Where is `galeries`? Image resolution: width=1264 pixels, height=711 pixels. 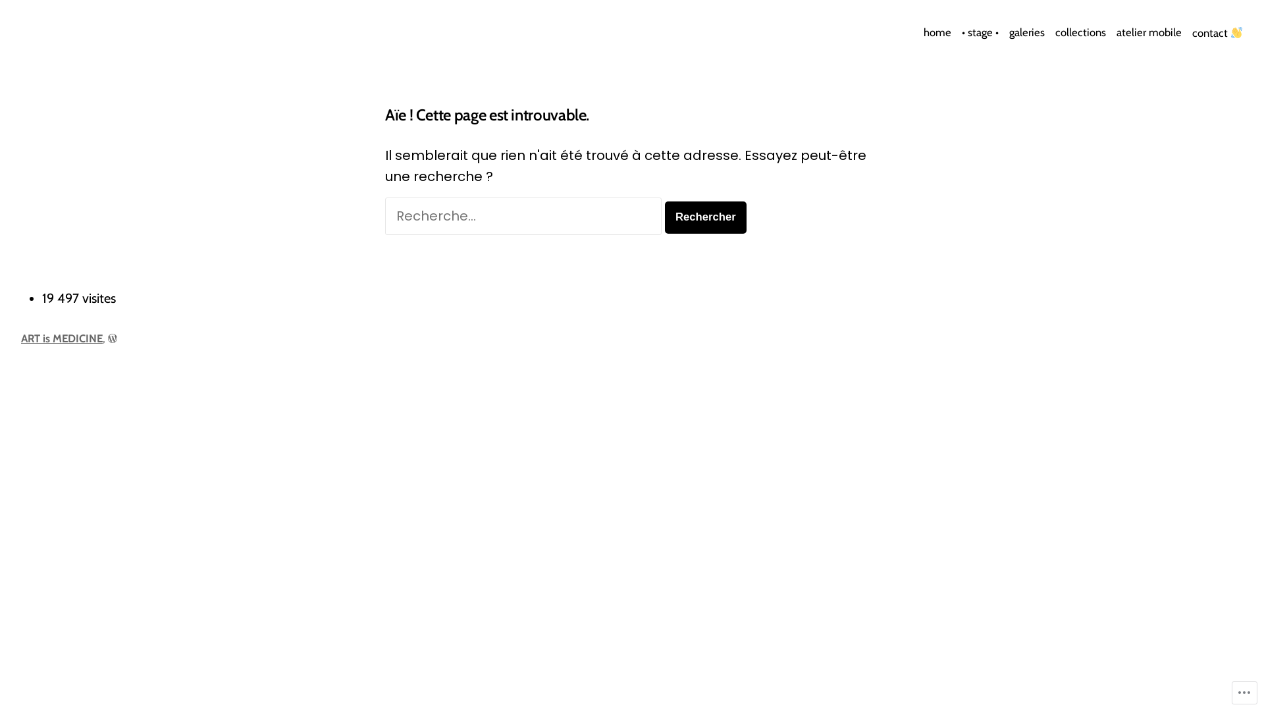 galeries is located at coordinates (1027, 33).